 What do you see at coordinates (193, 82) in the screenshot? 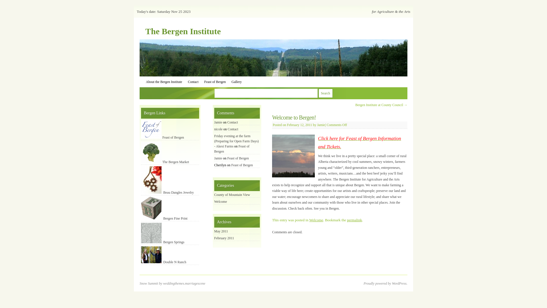
I see `Contact` at bounding box center [193, 82].